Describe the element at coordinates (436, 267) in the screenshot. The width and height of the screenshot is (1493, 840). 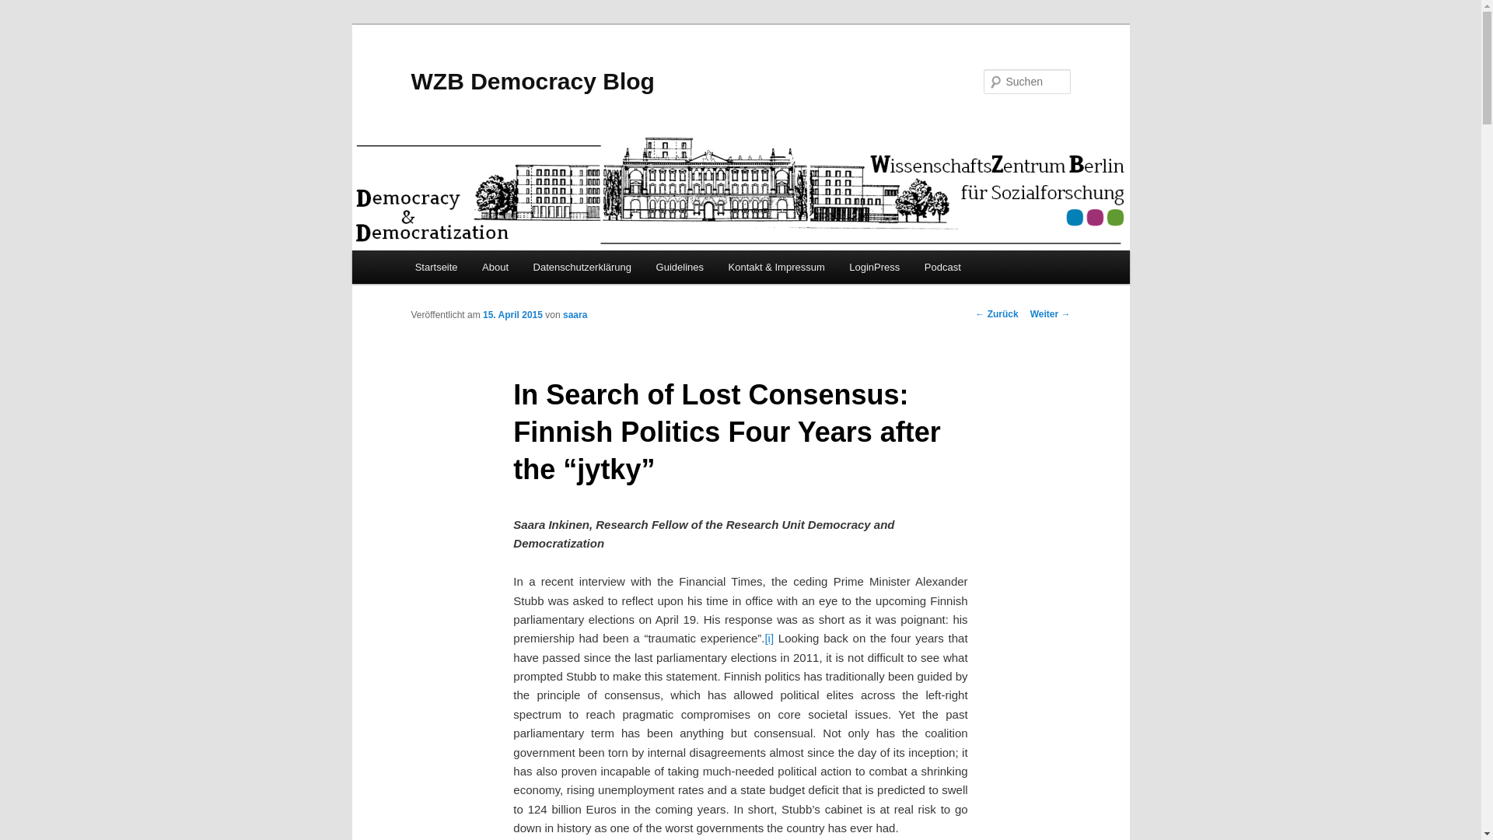
I see `Startseite` at that location.